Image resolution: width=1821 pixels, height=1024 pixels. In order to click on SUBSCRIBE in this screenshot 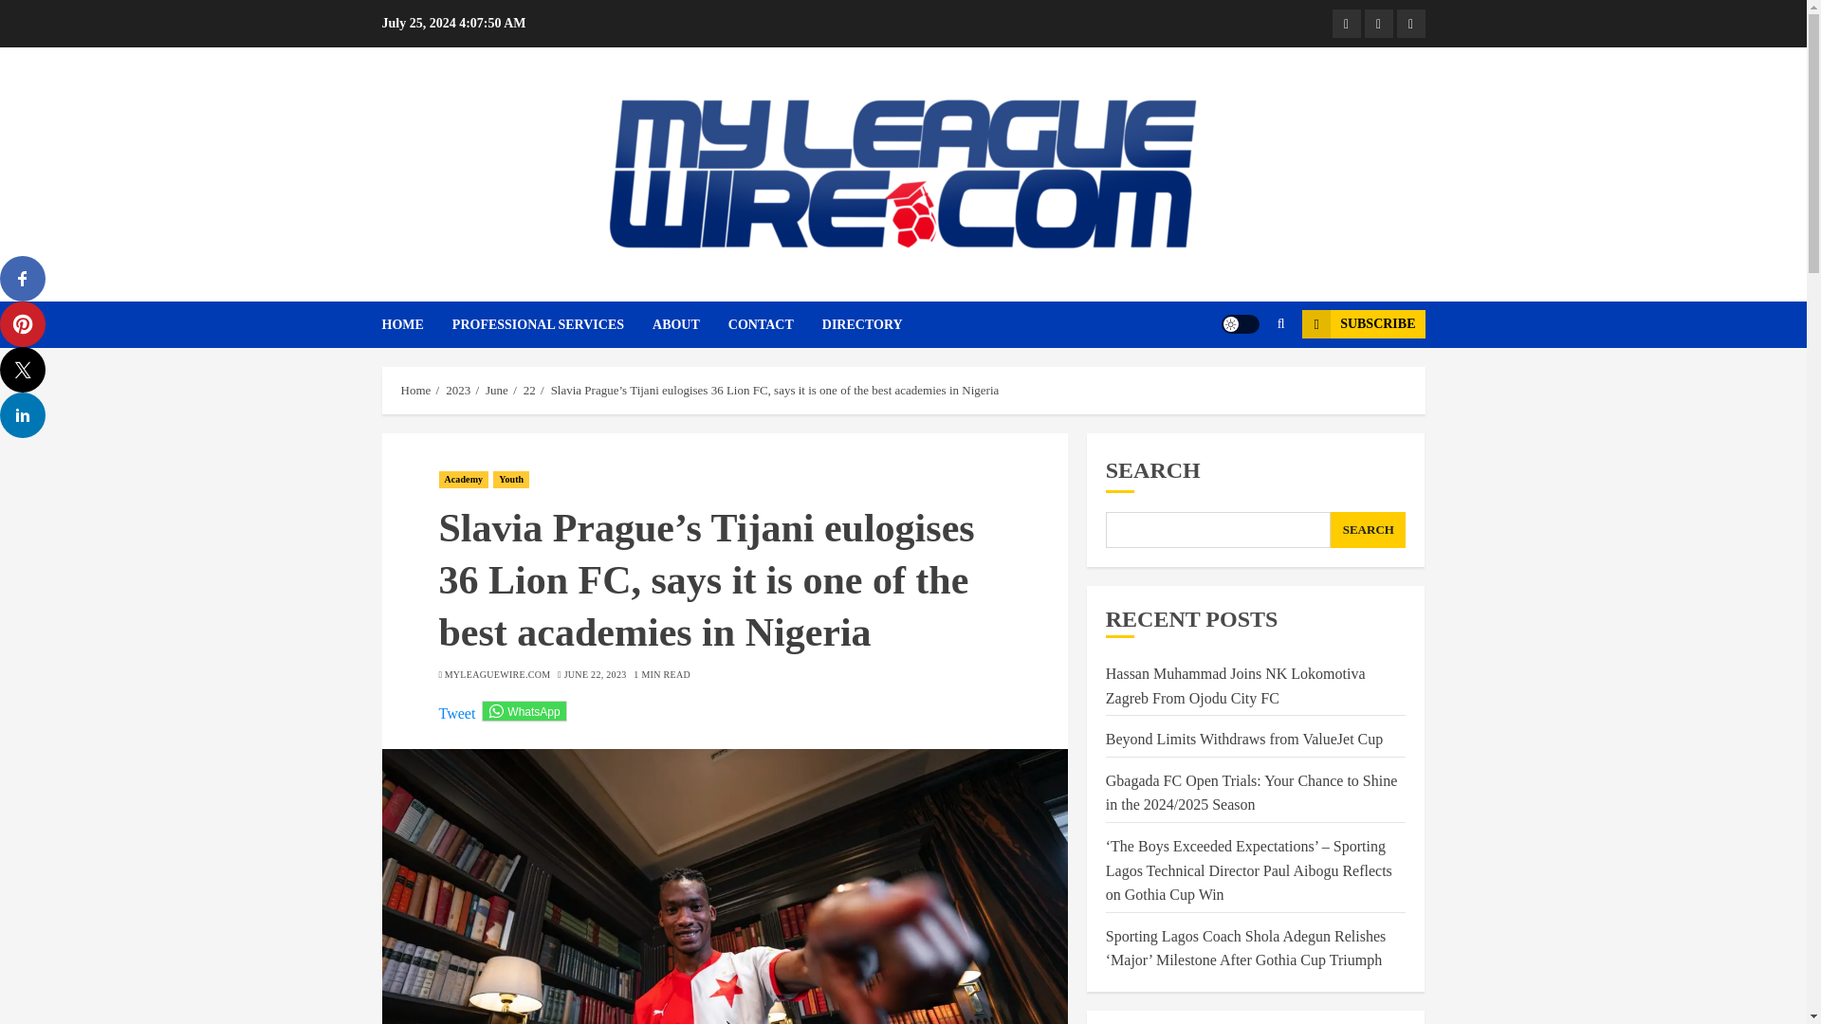, I will do `click(1362, 324)`.